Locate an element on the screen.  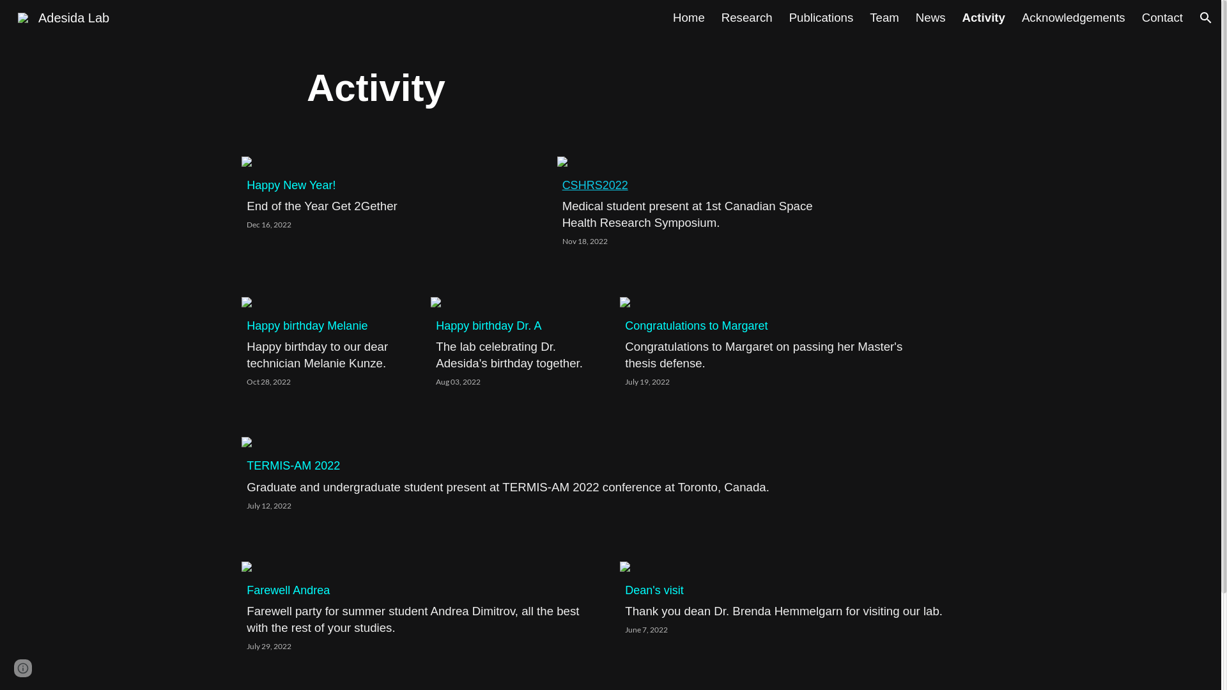
Activity is located at coordinates (984, 18).